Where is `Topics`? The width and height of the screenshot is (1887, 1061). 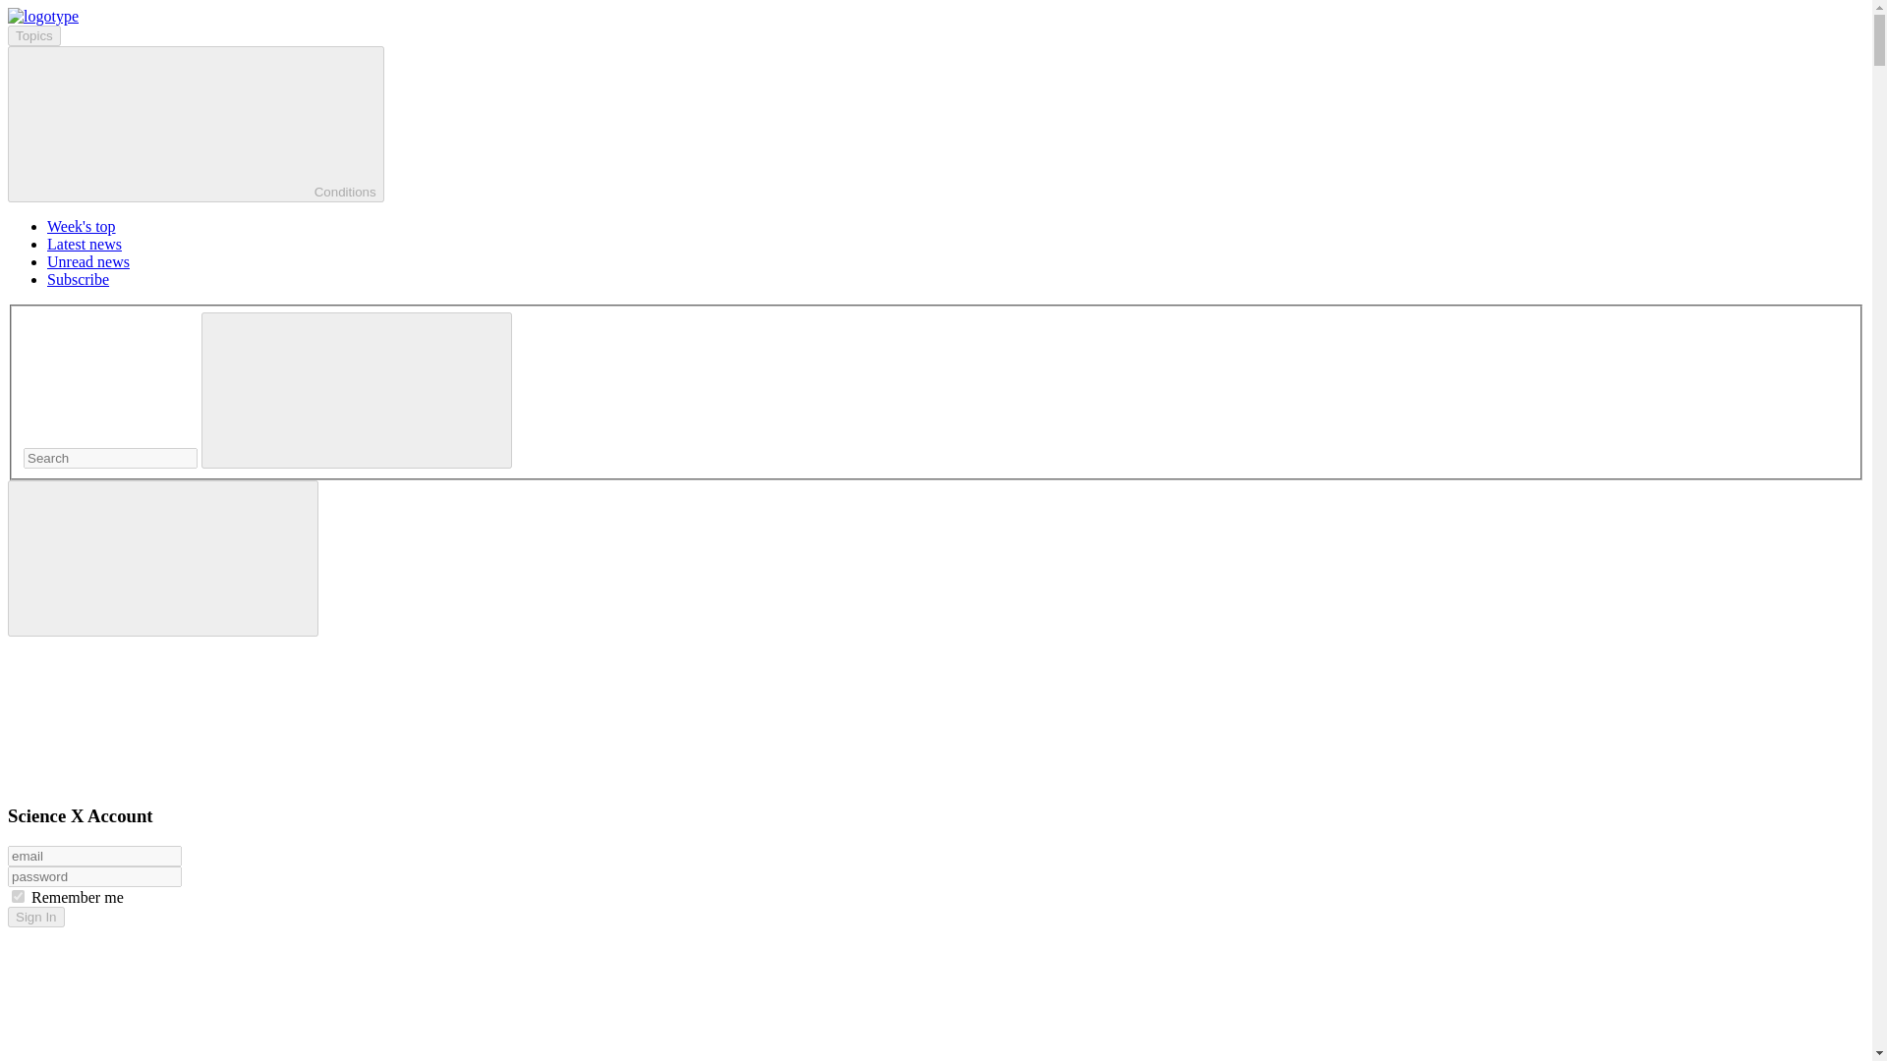 Topics is located at coordinates (33, 35).